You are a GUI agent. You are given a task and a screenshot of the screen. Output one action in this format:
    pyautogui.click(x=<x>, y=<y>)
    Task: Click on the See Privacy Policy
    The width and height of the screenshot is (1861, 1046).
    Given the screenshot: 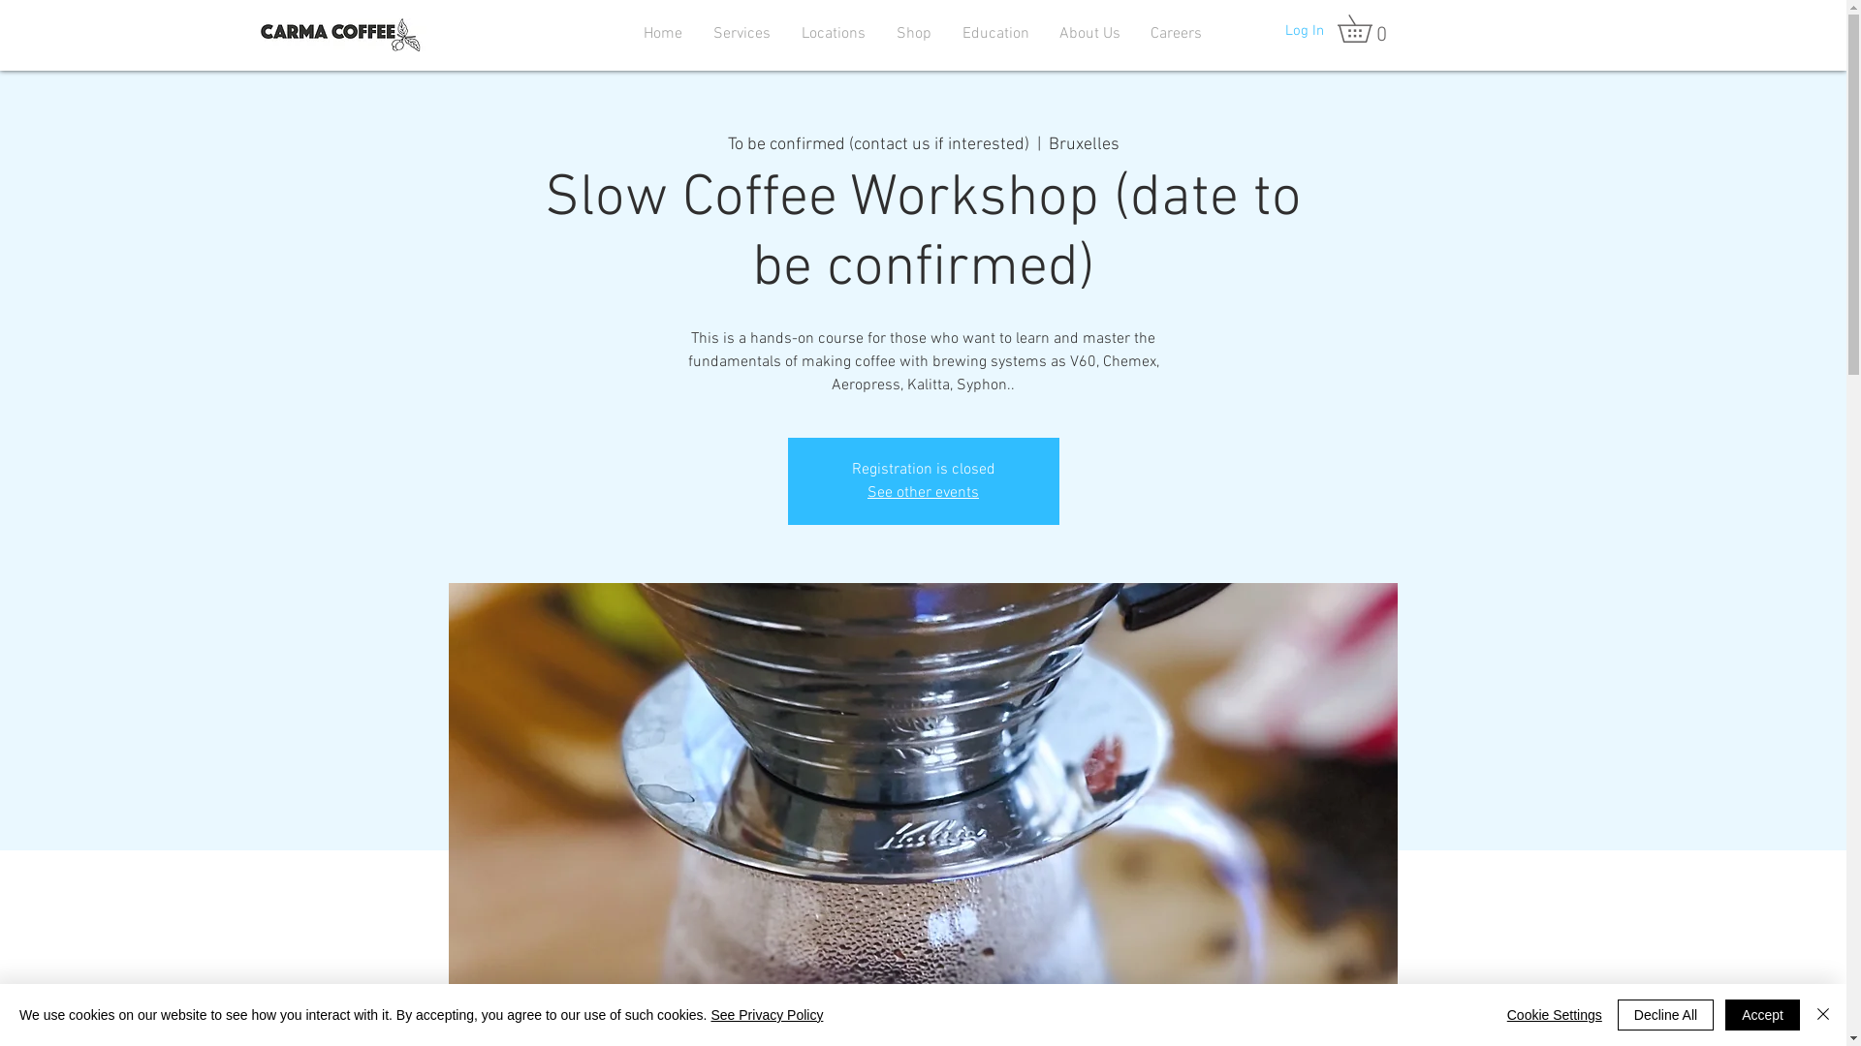 What is the action you would take?
    pyautogui.click(x=767, y=1015)
    